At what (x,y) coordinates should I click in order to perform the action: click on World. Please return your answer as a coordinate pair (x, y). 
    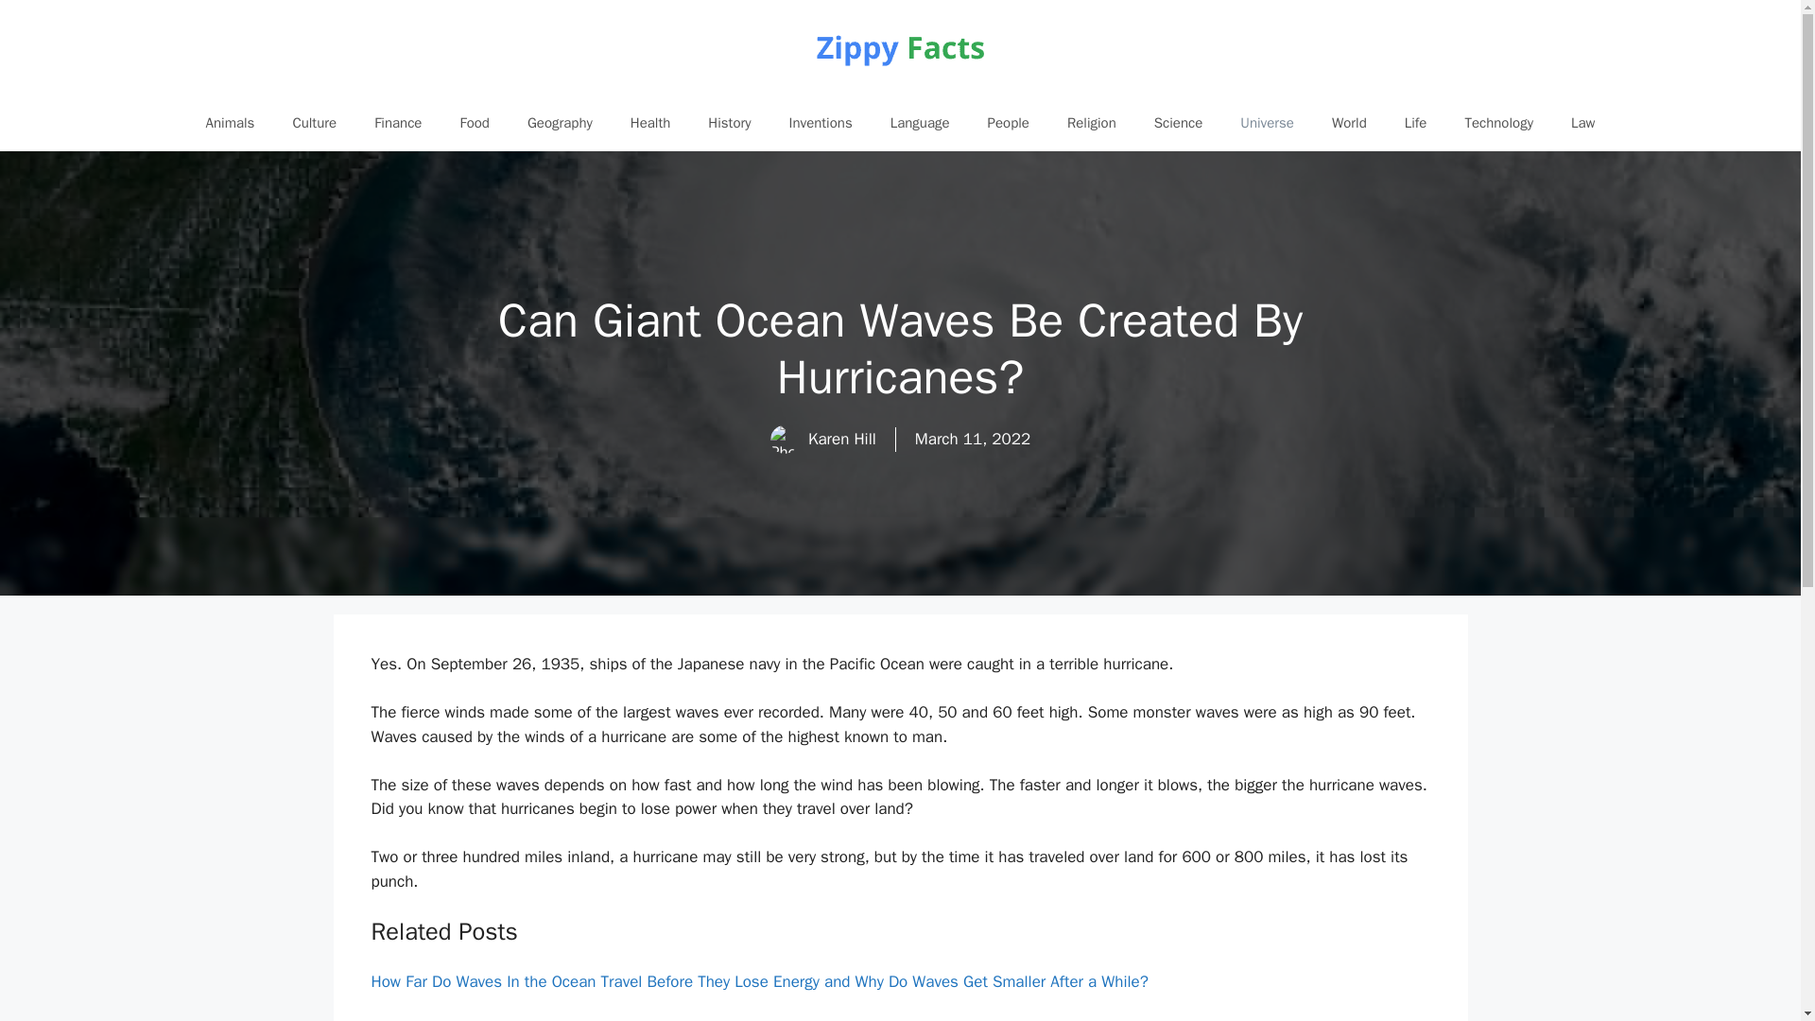
    Looking at the image, I should click on (1349, 123).